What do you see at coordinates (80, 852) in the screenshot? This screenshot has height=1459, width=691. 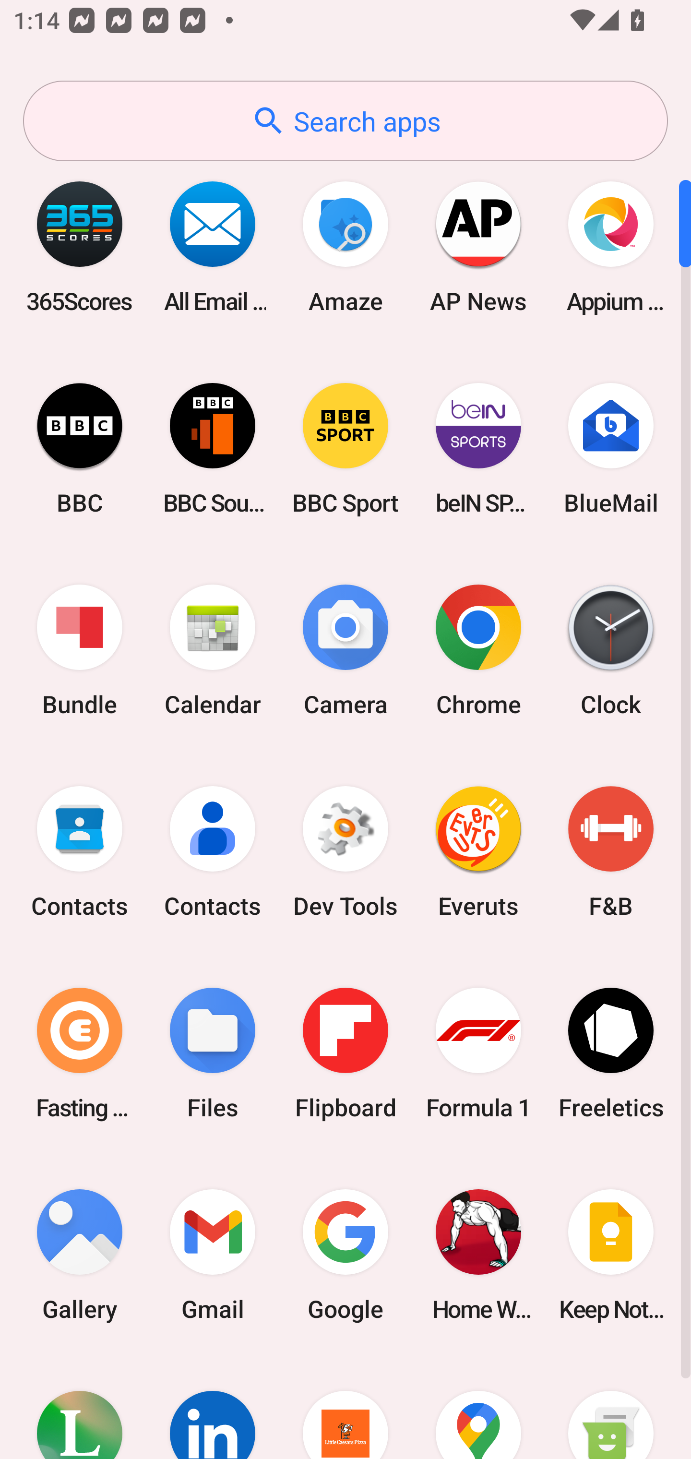 I see `Contacts` at bounding box center [80, 852].